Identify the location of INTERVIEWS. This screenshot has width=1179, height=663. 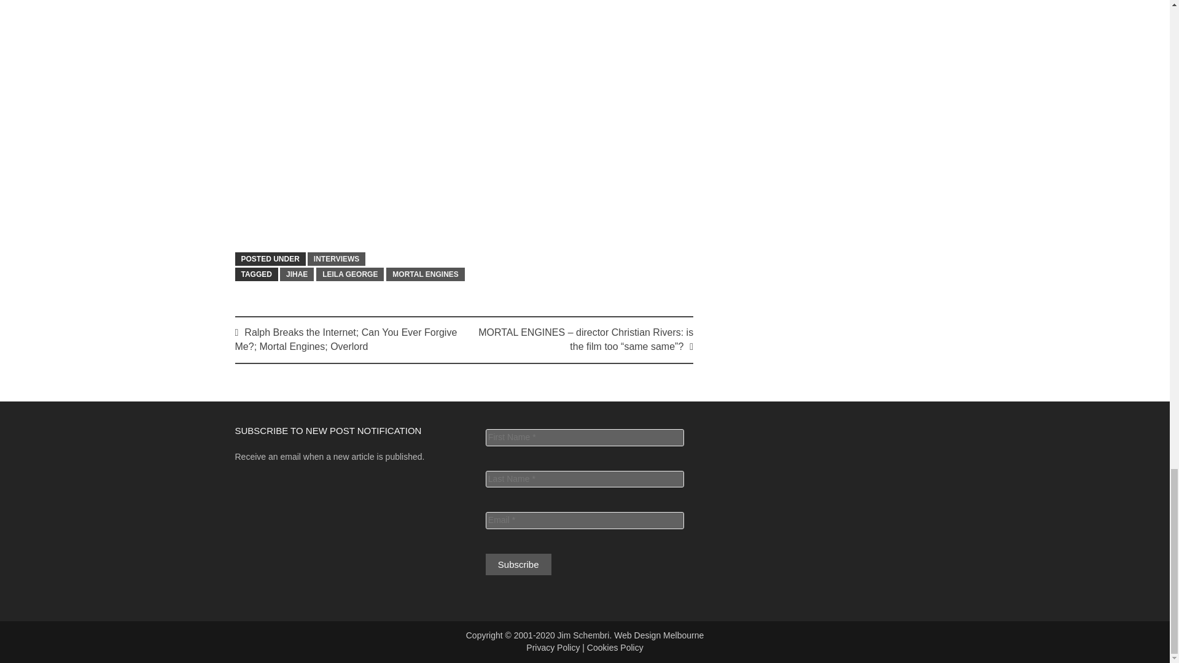
(337, 259).